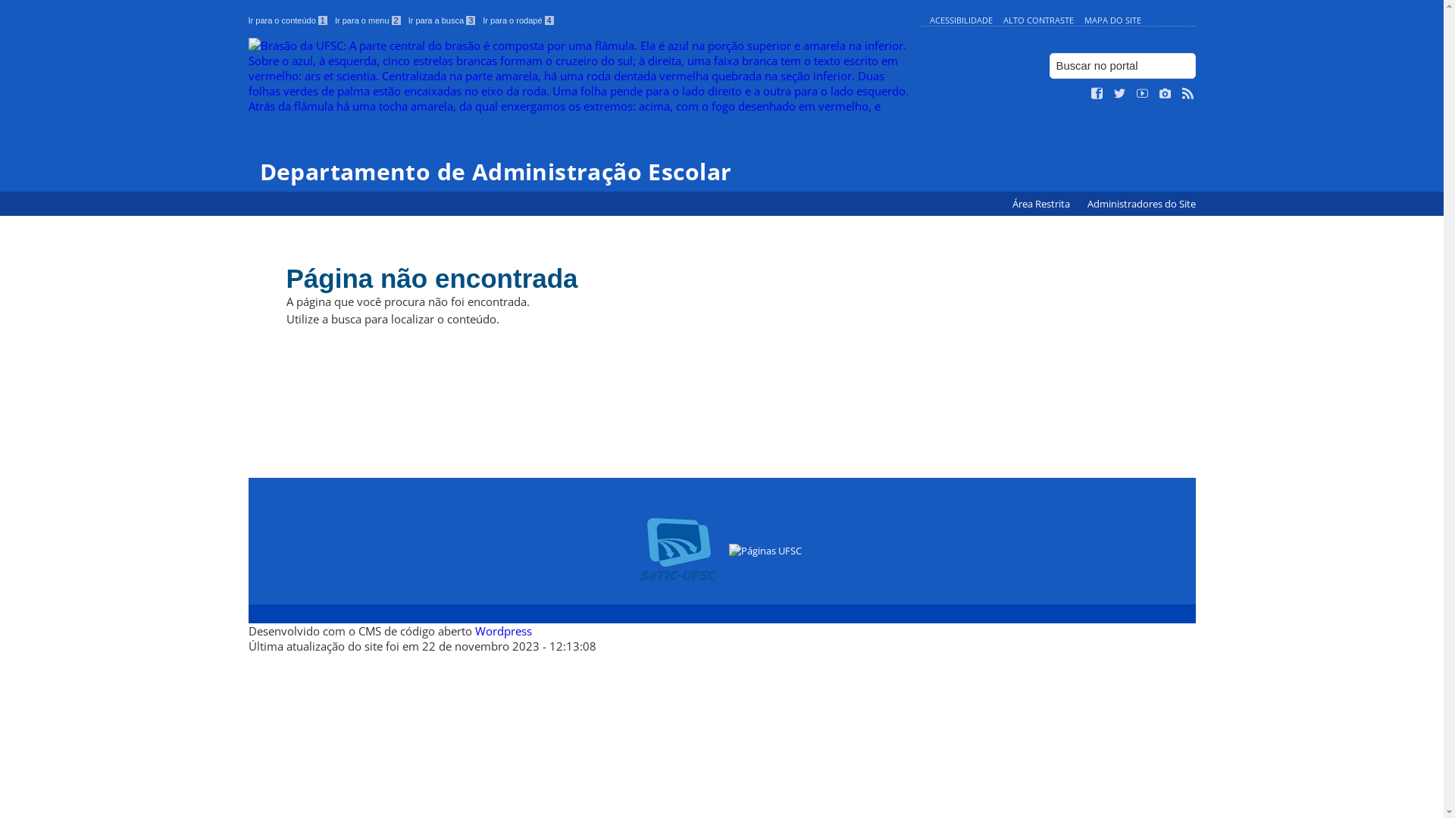 The width and height of the screenshot is (1455, 818). I want to click on Veja no Instagram, so click(1166, 94).